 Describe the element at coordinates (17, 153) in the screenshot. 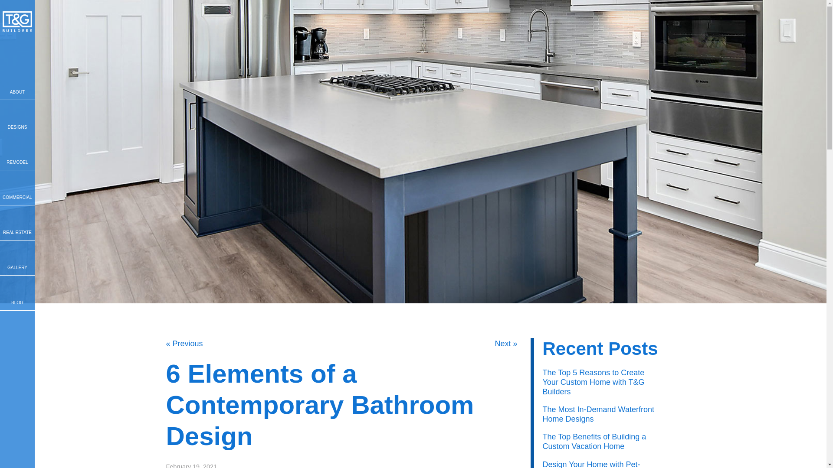

I see `REMODEL` at that location.